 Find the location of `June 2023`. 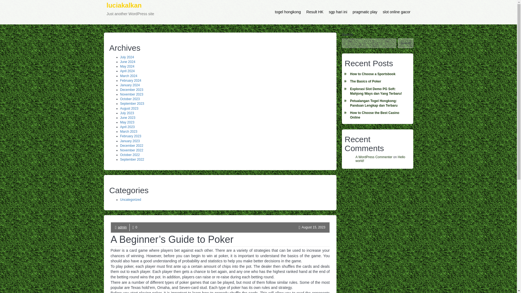

June 2023 is located at coordinates (127, 117).